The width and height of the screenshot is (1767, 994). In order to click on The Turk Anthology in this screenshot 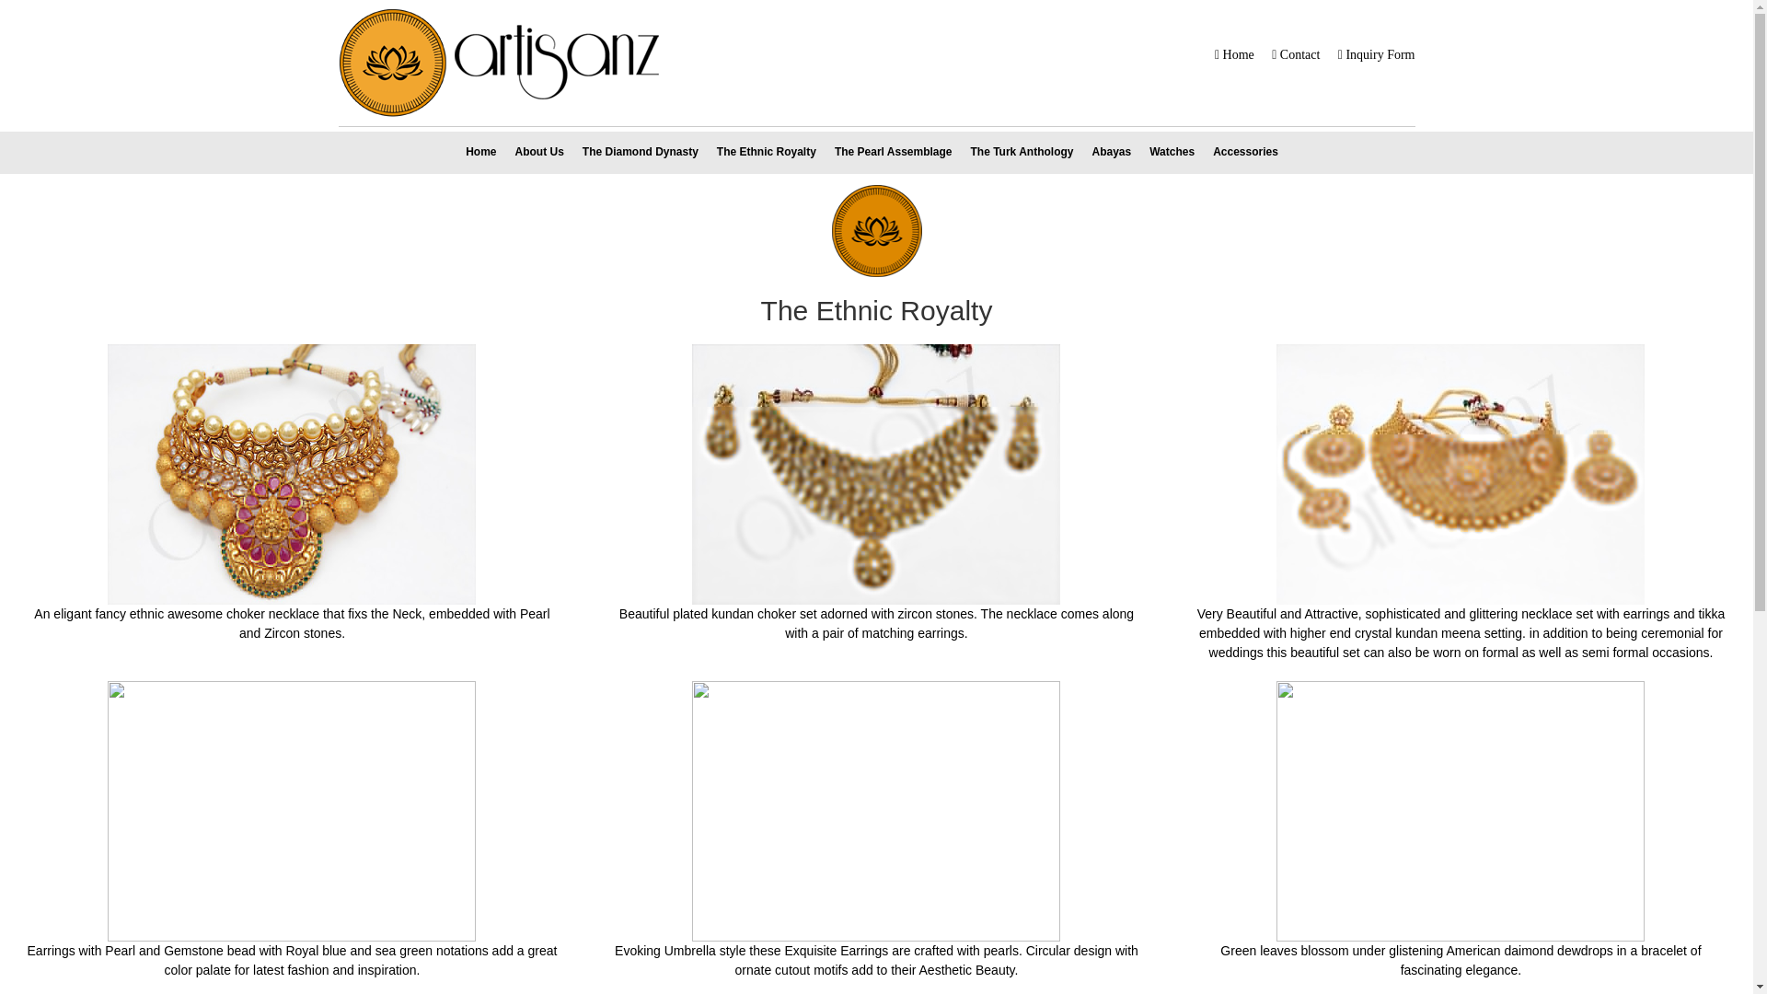, I will do `click(1022, 149)`.